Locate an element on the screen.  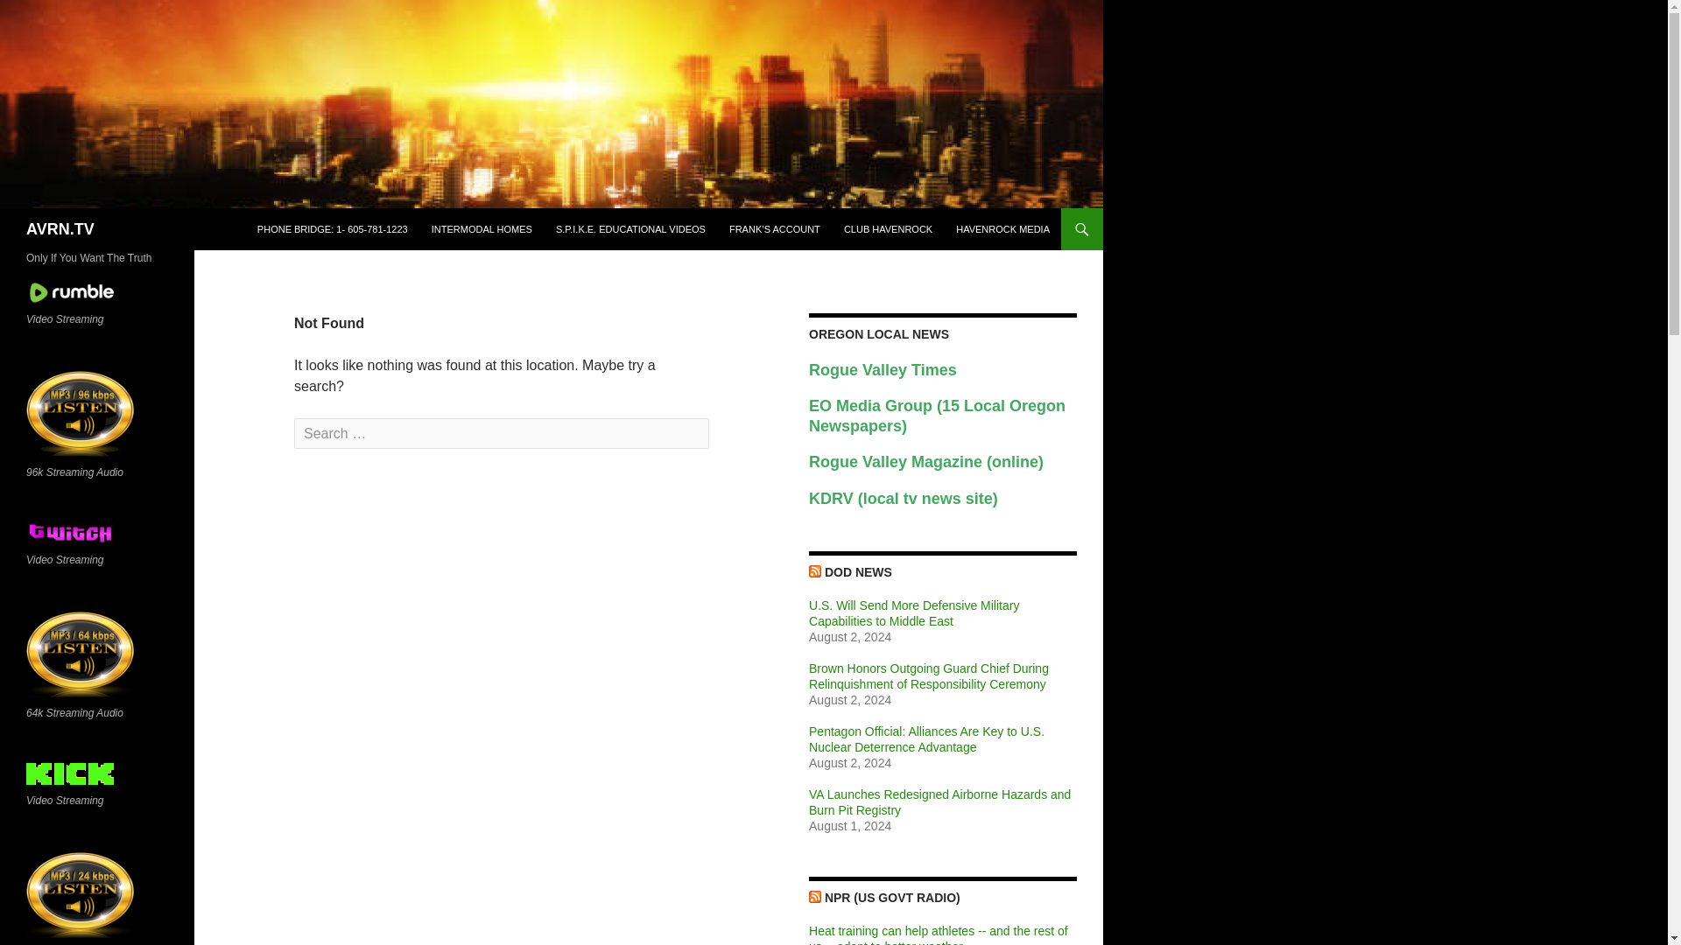
S.P.I.K.E. EDUCATIONAL VIDEOS is located at coordinates (630, 229).